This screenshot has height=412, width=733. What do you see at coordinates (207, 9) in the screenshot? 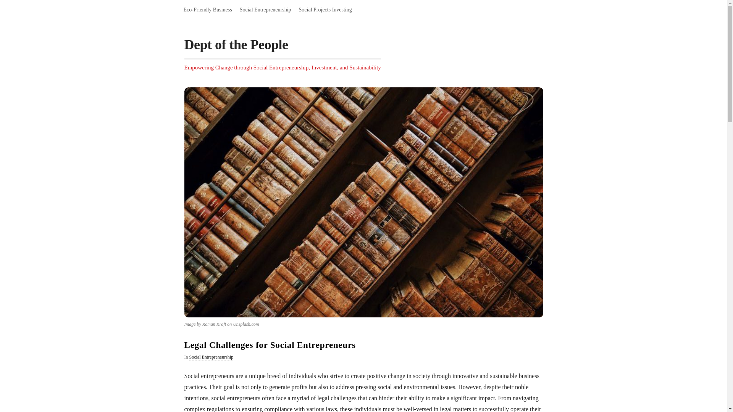
I see `Eco-Friendly Business` at bounding box center [207, 9].